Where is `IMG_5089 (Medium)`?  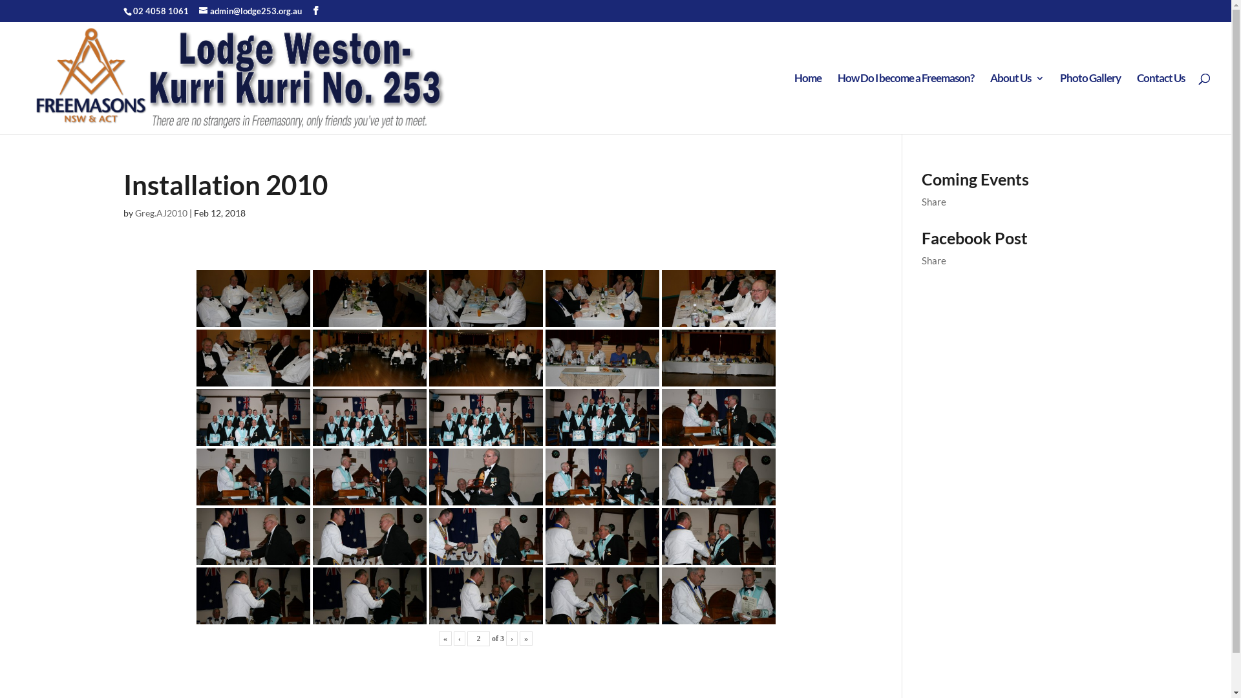
IMG_5089 (Medium) is located at coordinates (253, 298).